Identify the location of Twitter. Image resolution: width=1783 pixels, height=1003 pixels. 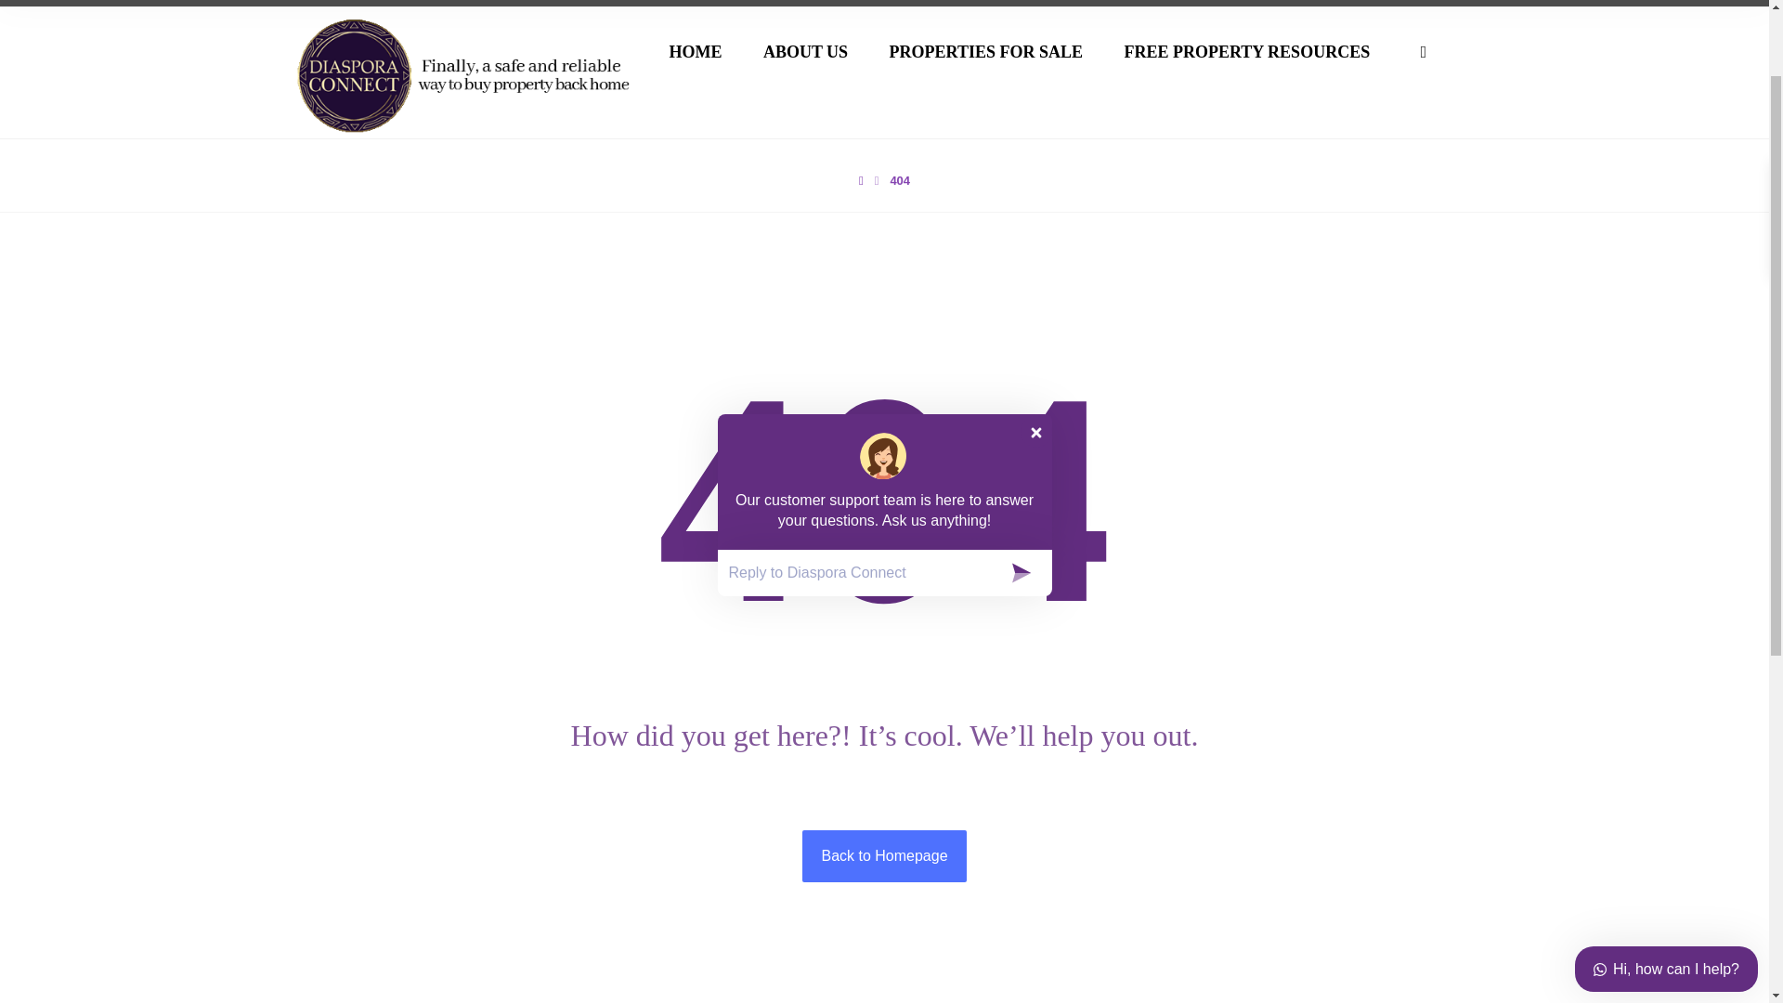
(985, 736).